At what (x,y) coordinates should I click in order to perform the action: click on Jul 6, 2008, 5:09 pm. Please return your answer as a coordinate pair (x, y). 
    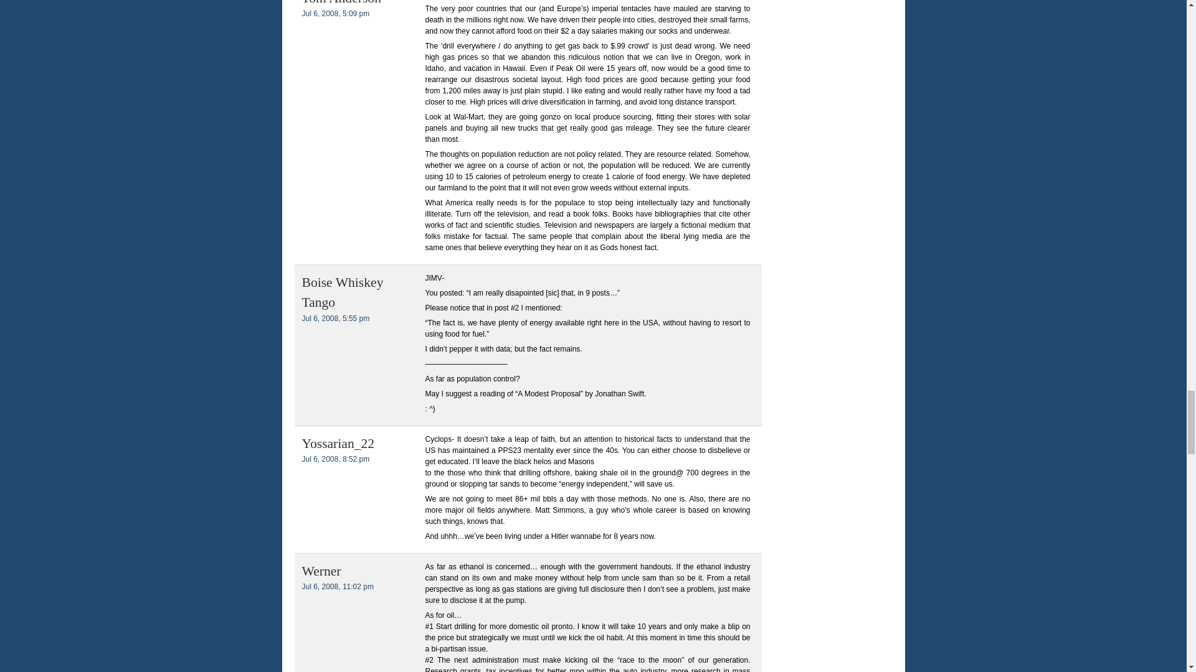
    Looking at the image, I should click on (335, 14).